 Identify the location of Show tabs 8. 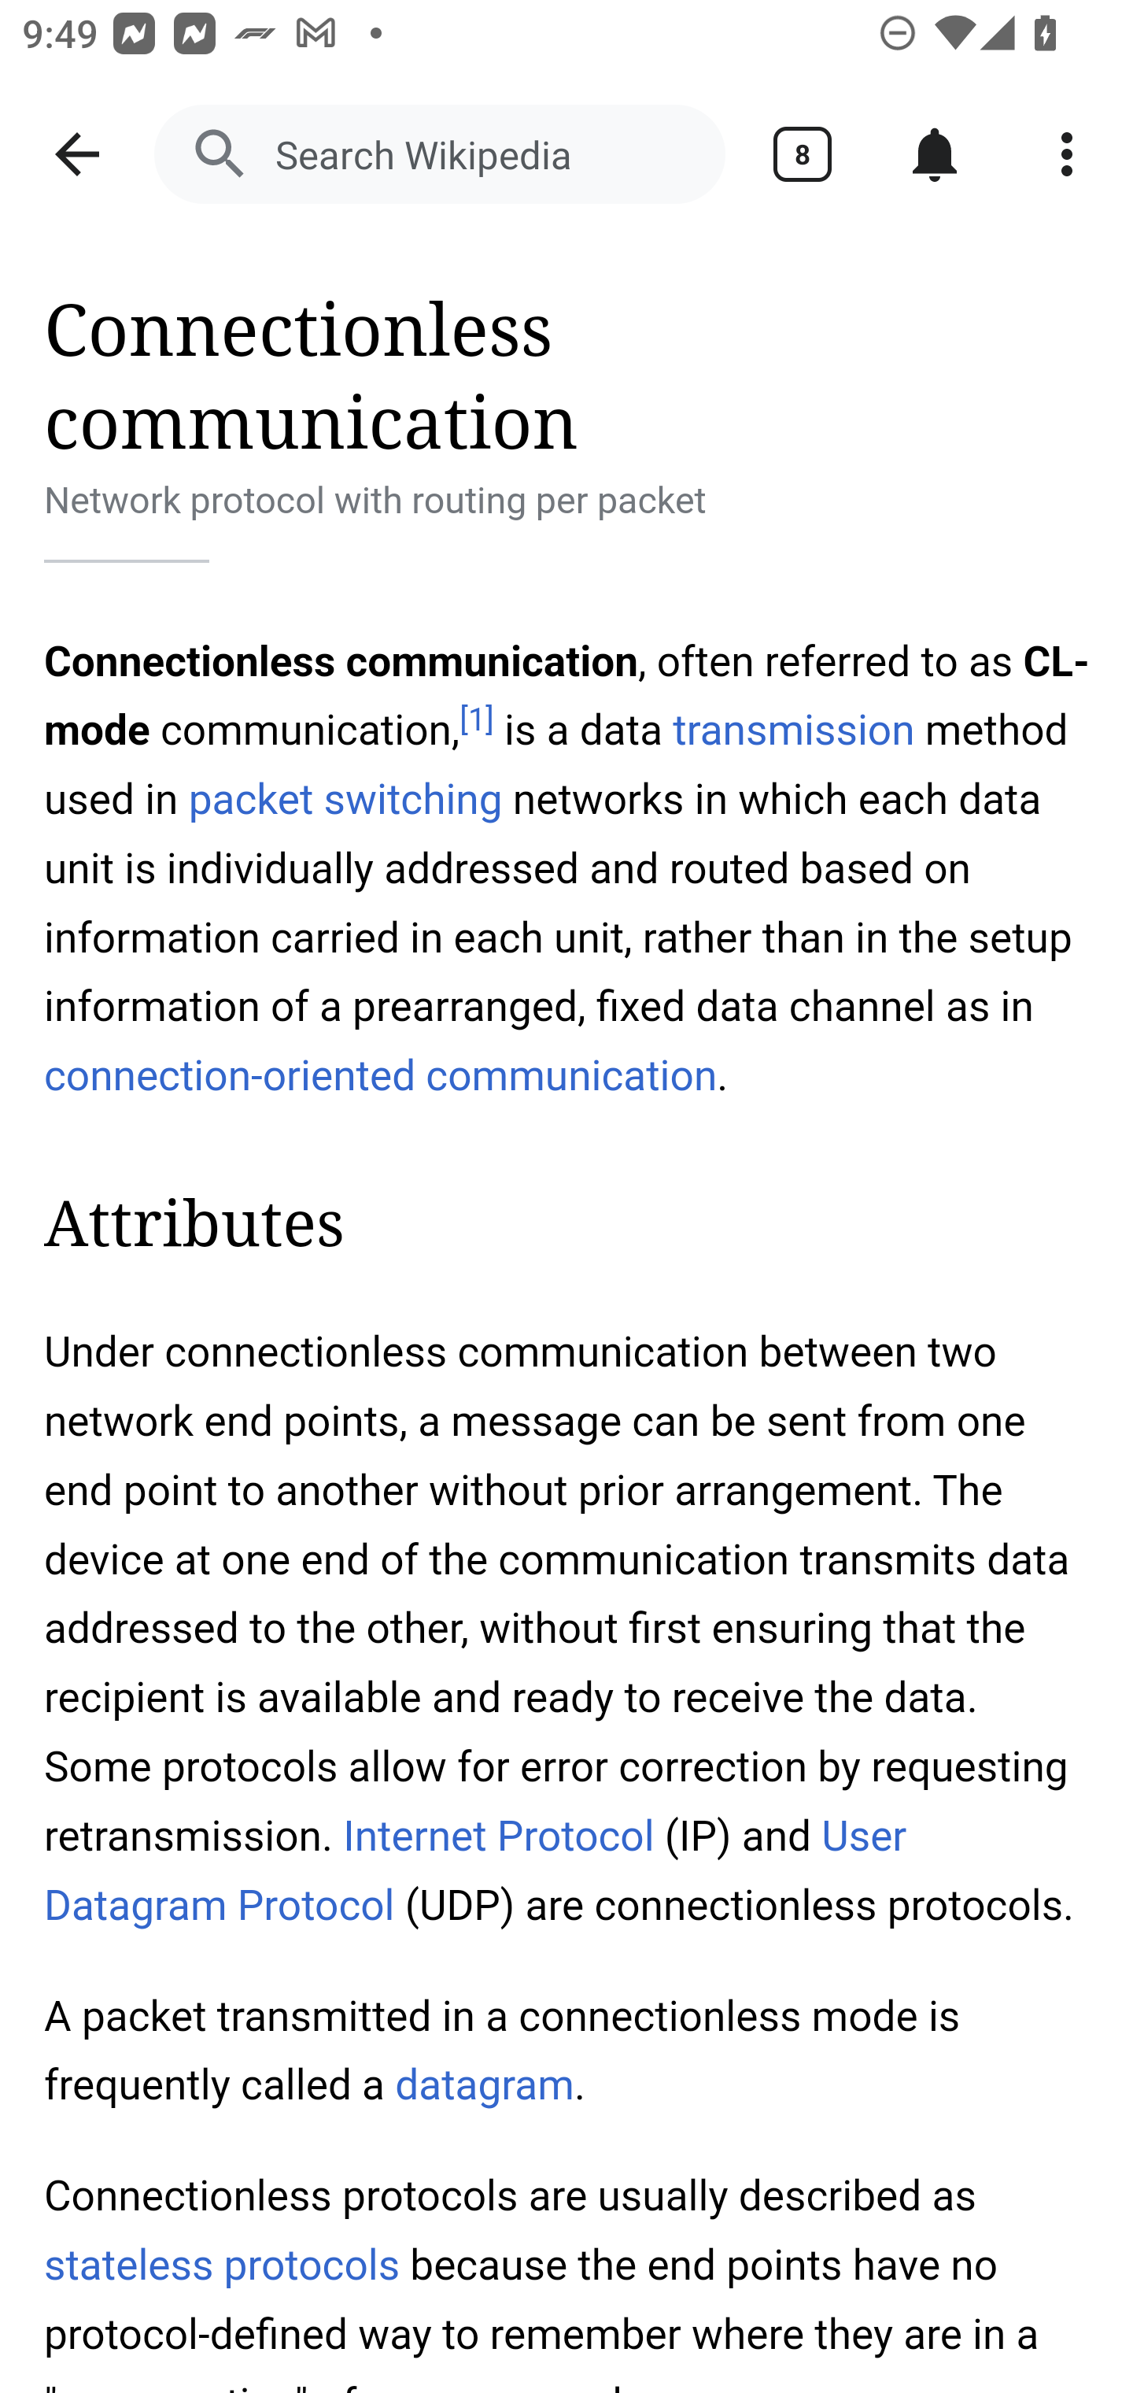
(803, 154).